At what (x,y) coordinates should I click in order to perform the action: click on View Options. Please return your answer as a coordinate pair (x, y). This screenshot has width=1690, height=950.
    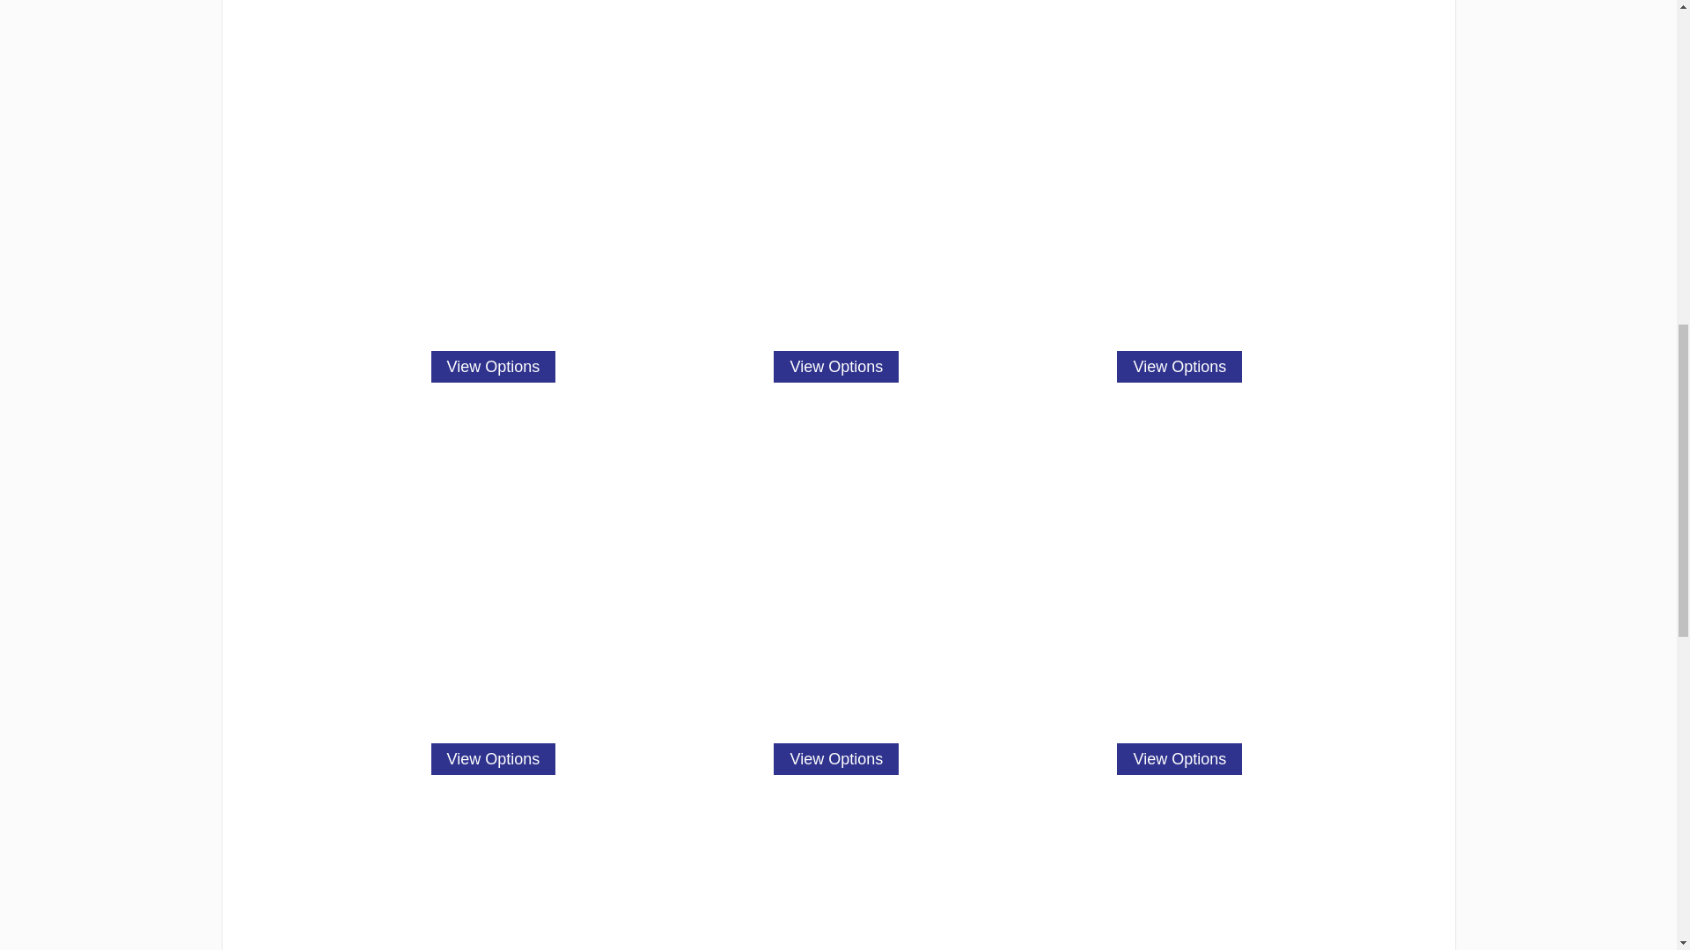
    Looking at the image, I should click on (493, 758).